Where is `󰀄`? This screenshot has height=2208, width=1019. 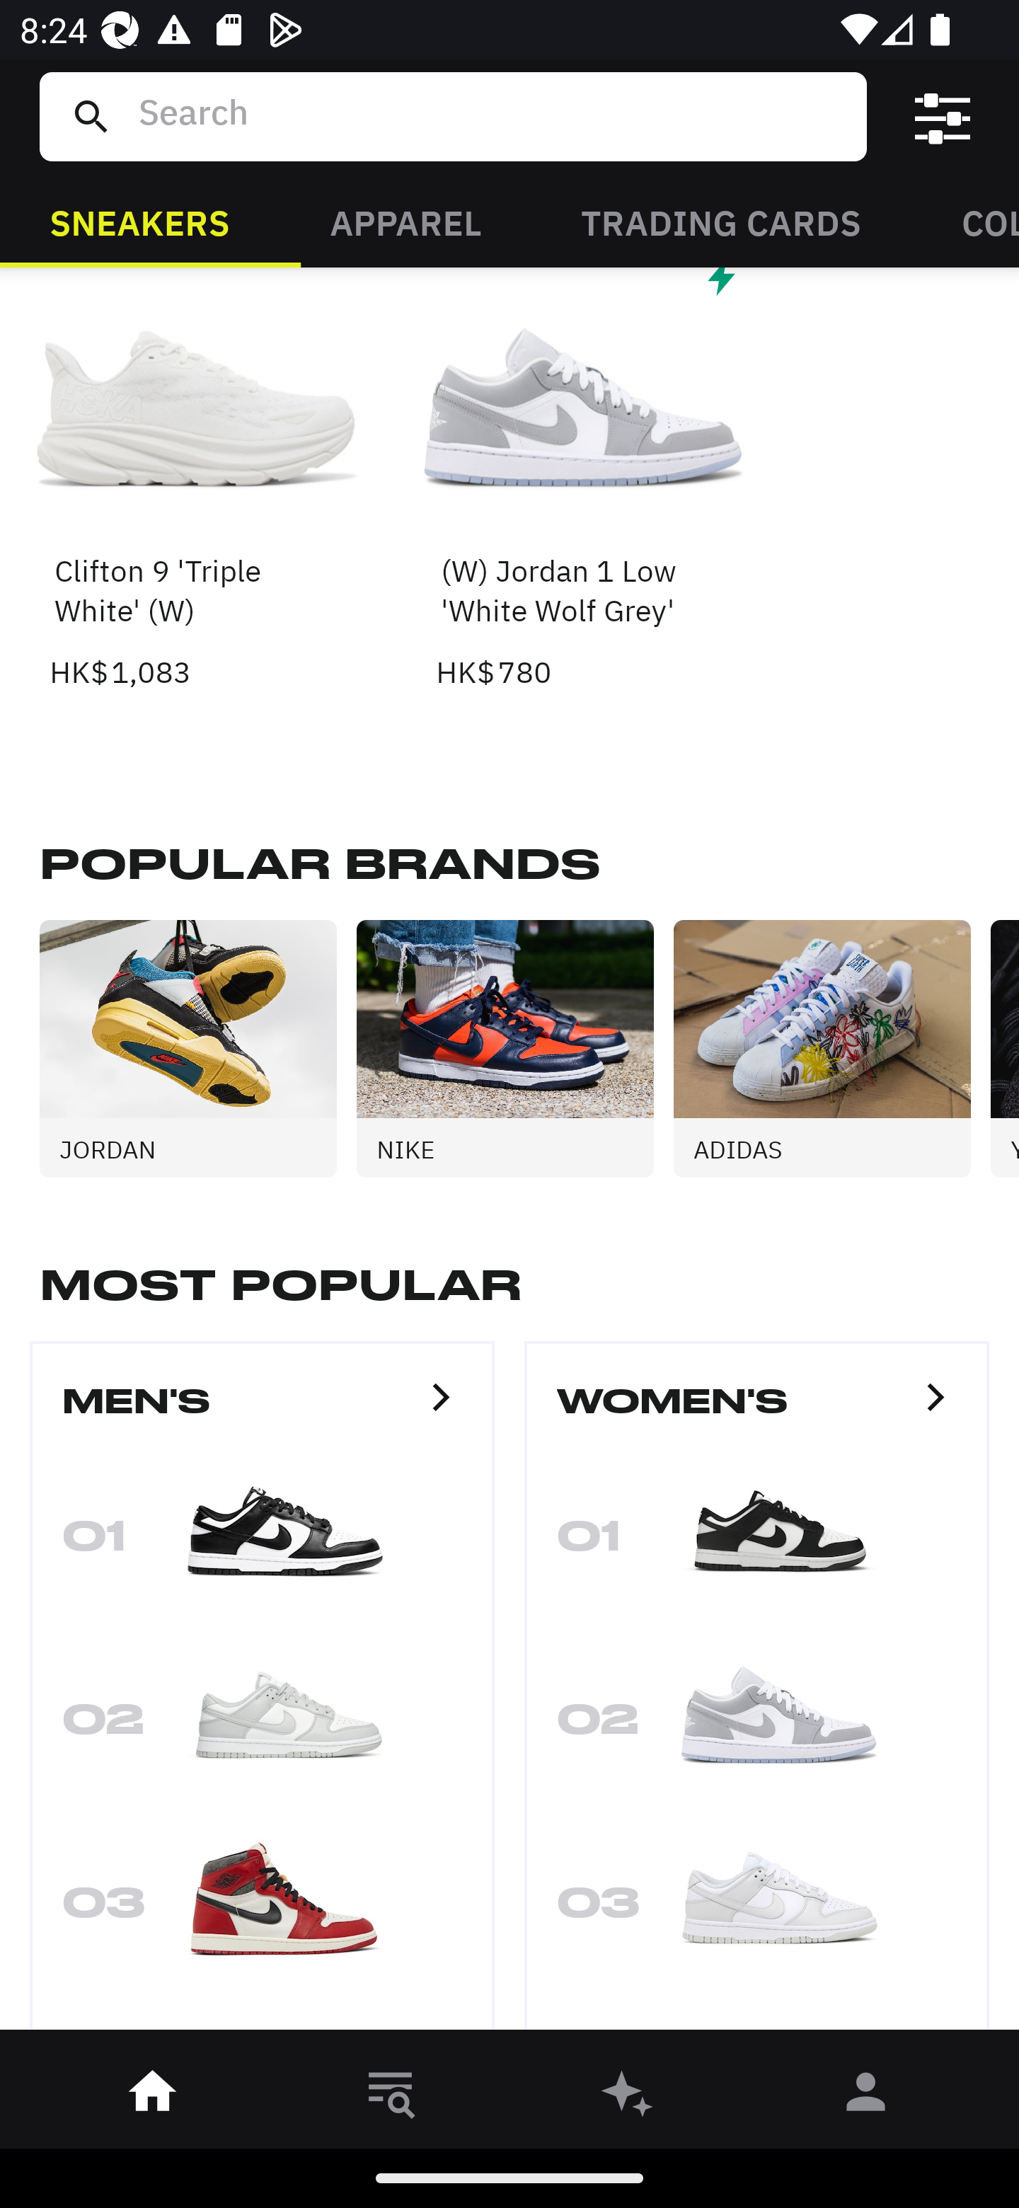
󰀄 is located at coordinates (866, 2096).